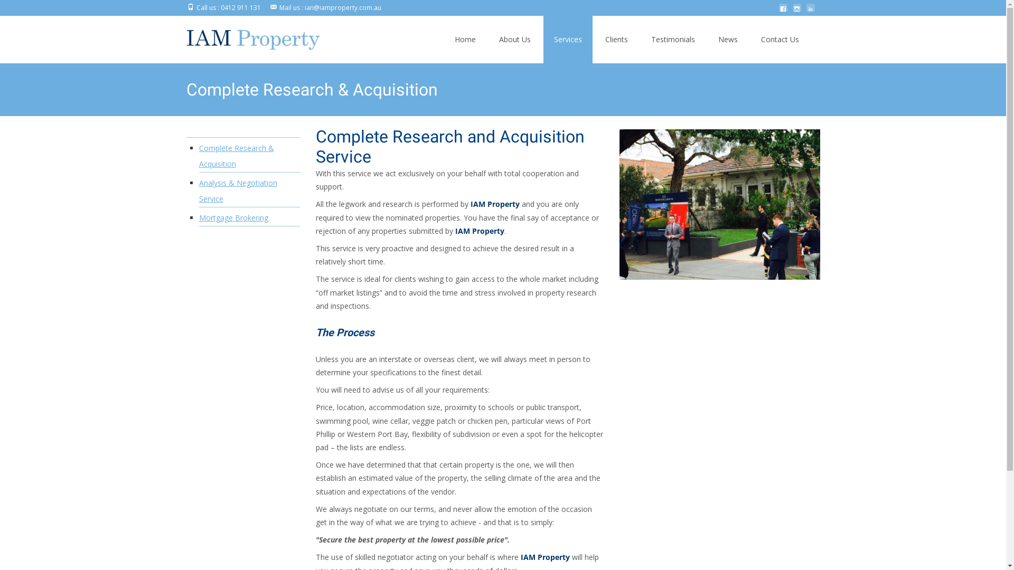 The height and width of the screenshot is (570, 1014). I want to click on Skip to content, so click(444, 16).